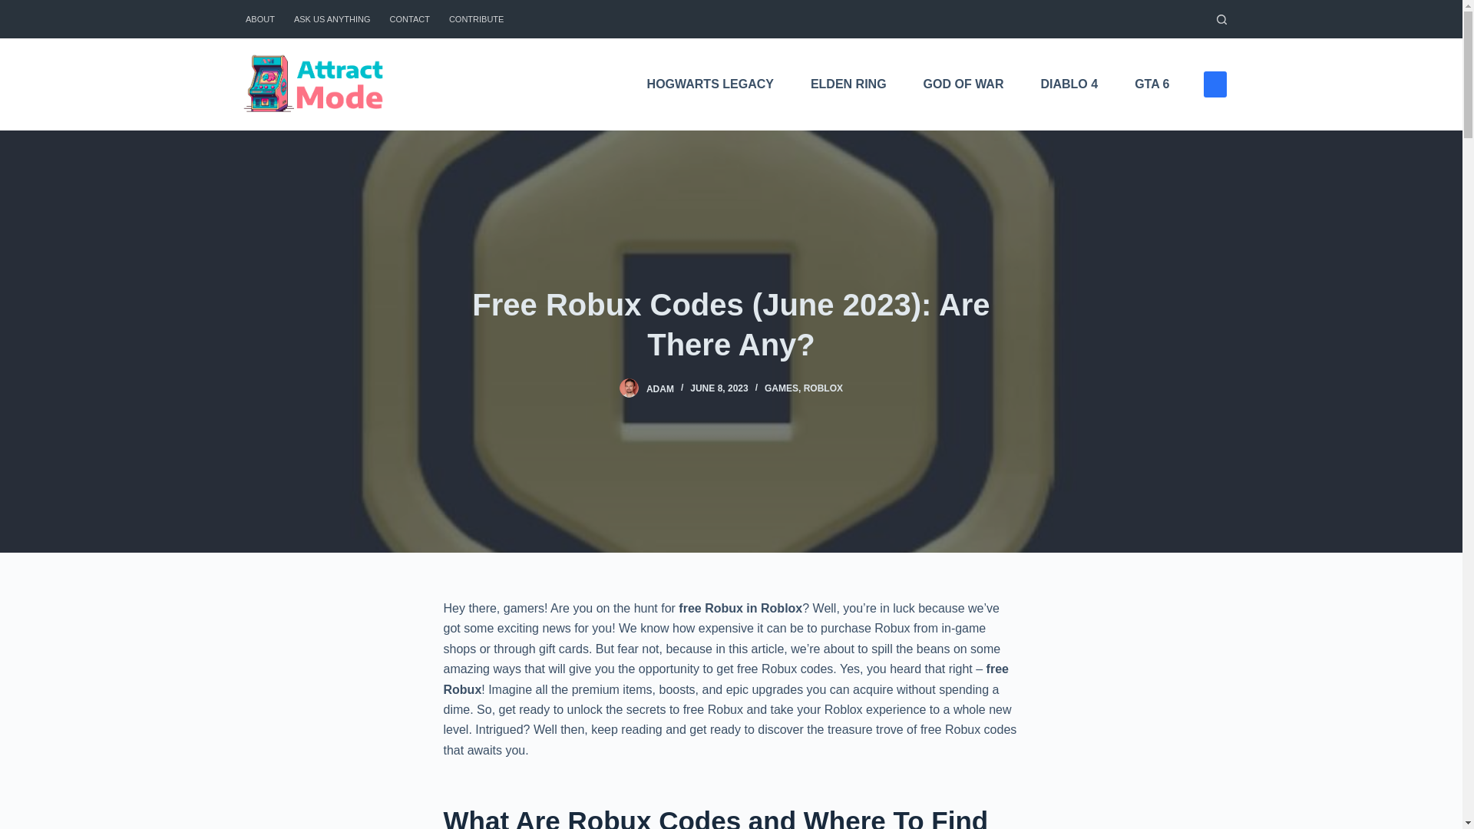 The height and width of the screenshot is (829, 1474). What do you see at coordinates (711, 84) in the screenshot?
I see `HOGWARTS LEGACY` at bounding box center [711, 84].